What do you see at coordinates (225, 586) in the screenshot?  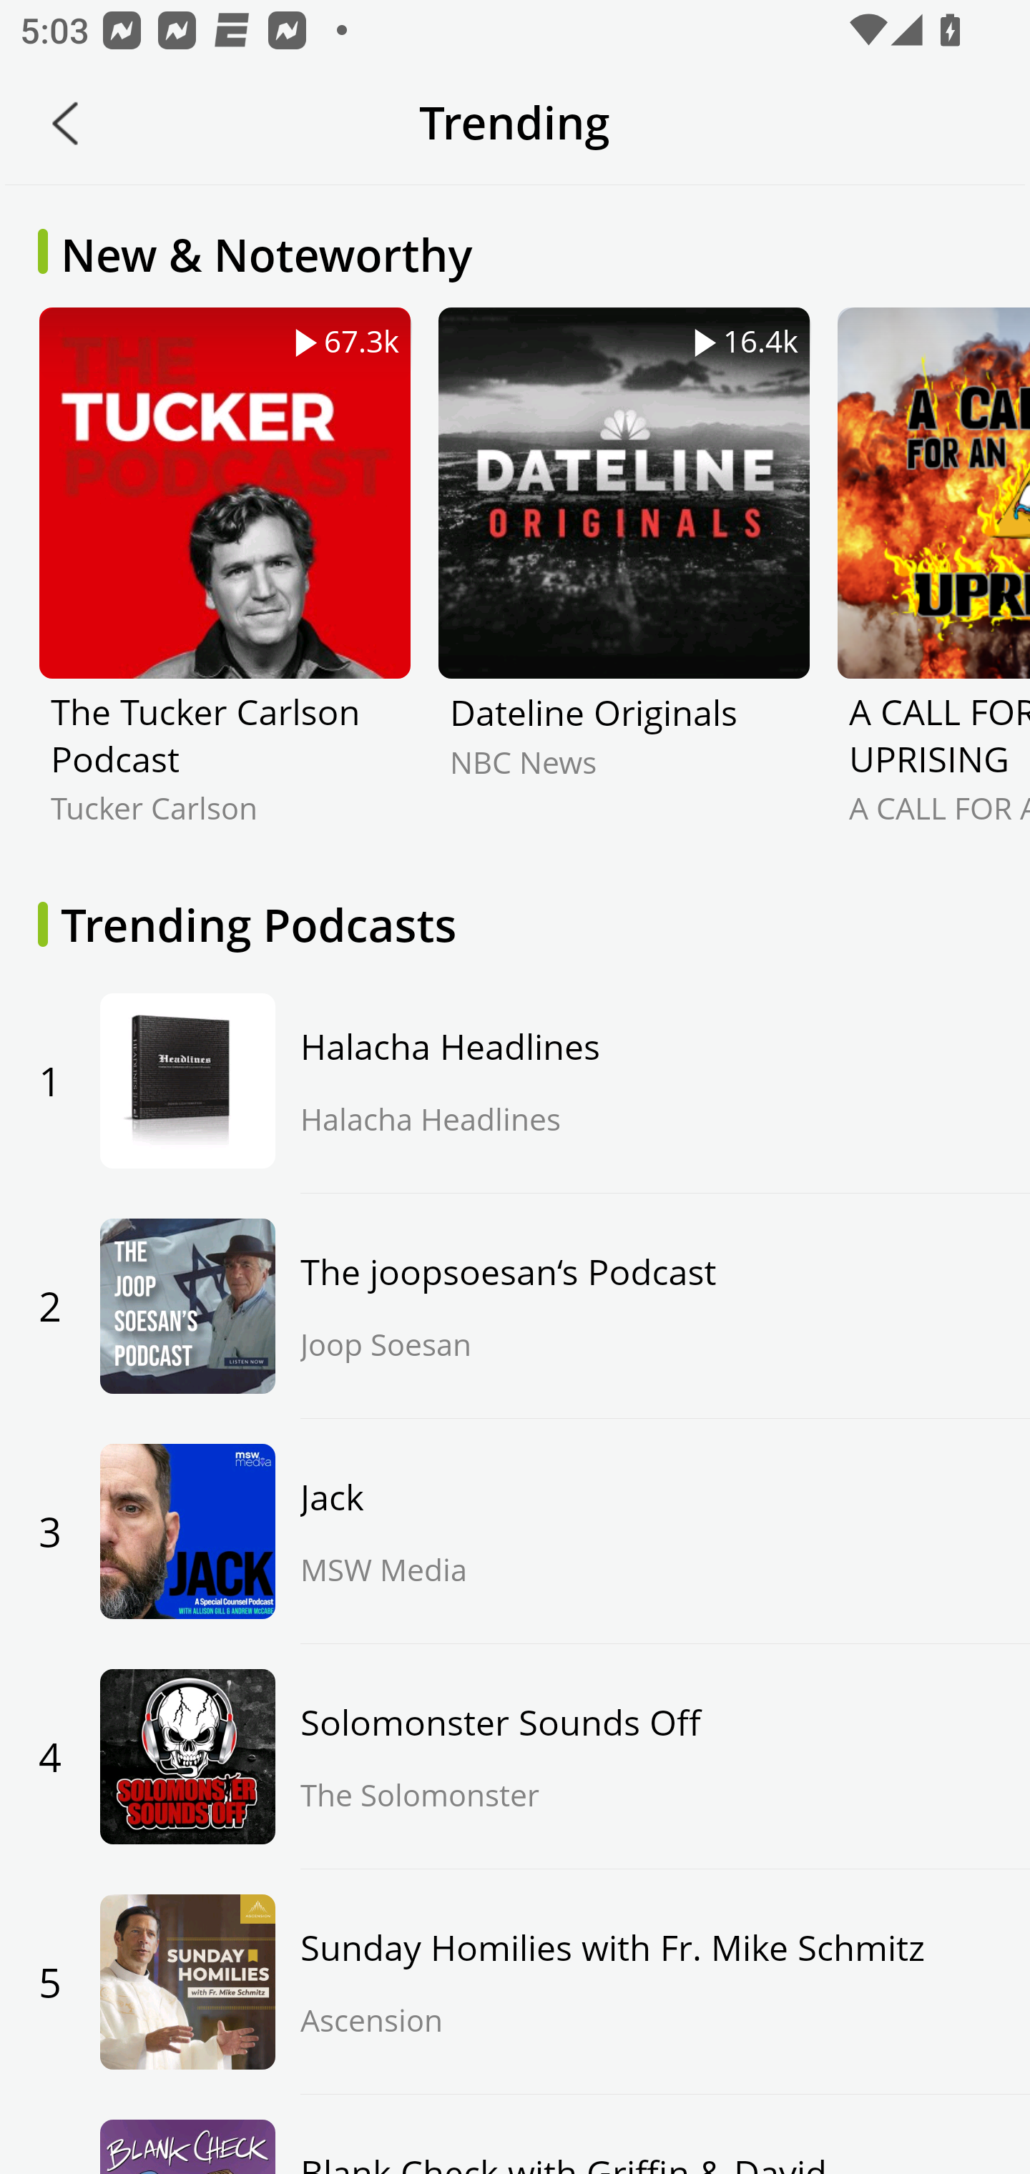 I see `67.3k The Tucker Carlson Podcast Tucker Carlson` at bounding box center [225, 586].